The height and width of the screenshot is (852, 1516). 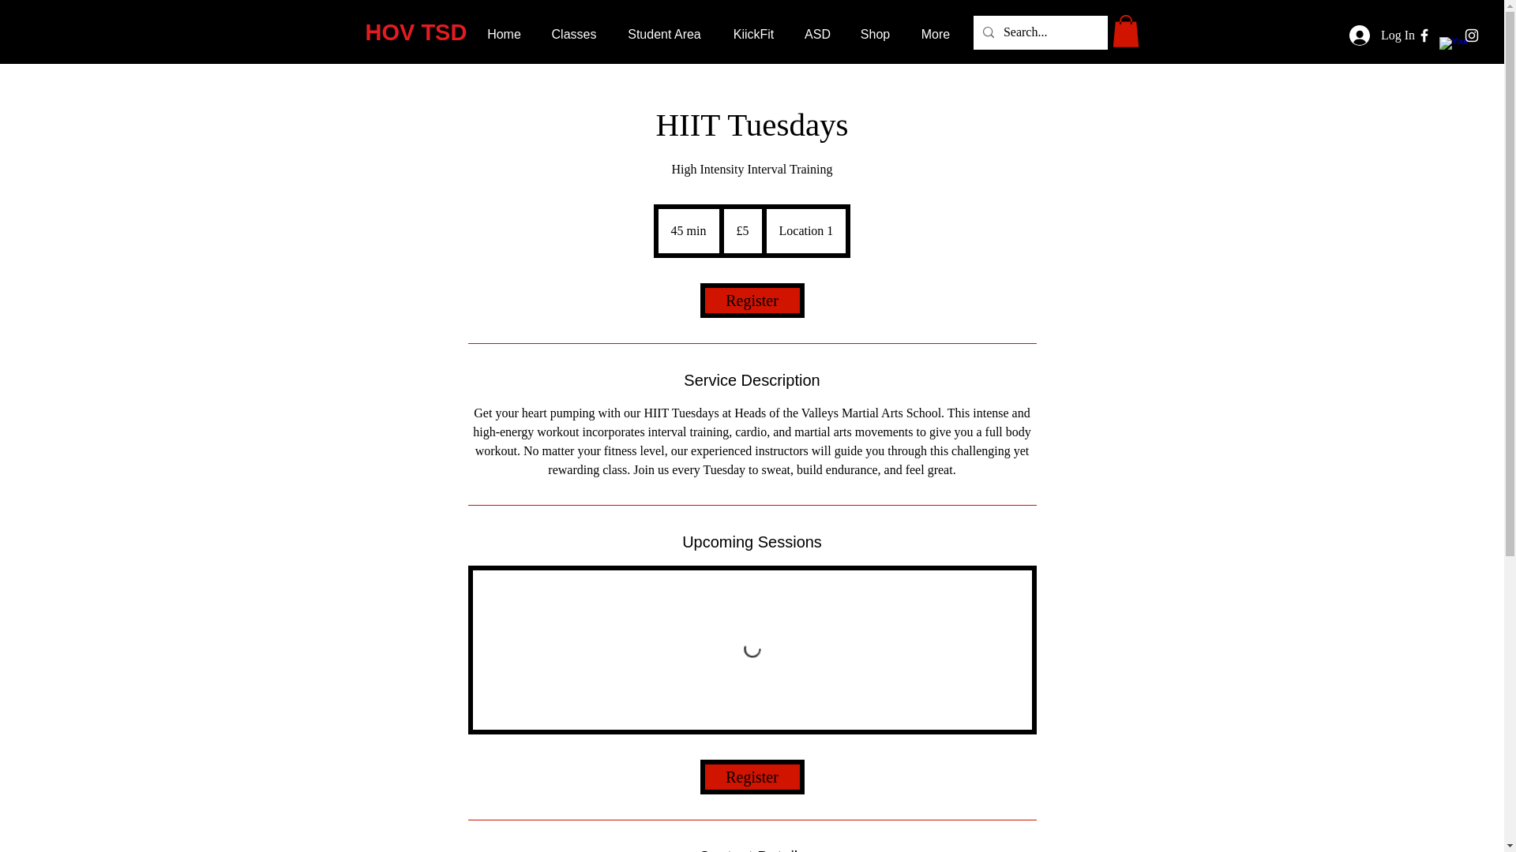 I want to click on Log In, so click(x=1382, y=35).